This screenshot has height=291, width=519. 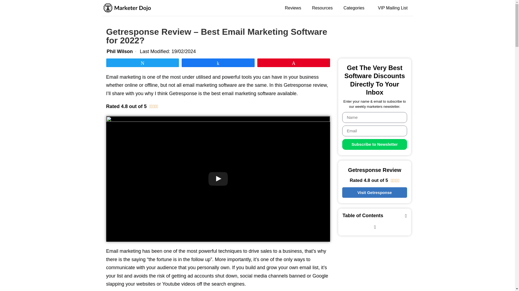 What do you see at coordinates (118, 52) in the screenshot?
I see `Phil Wilson` at bounding box center [118, 52].